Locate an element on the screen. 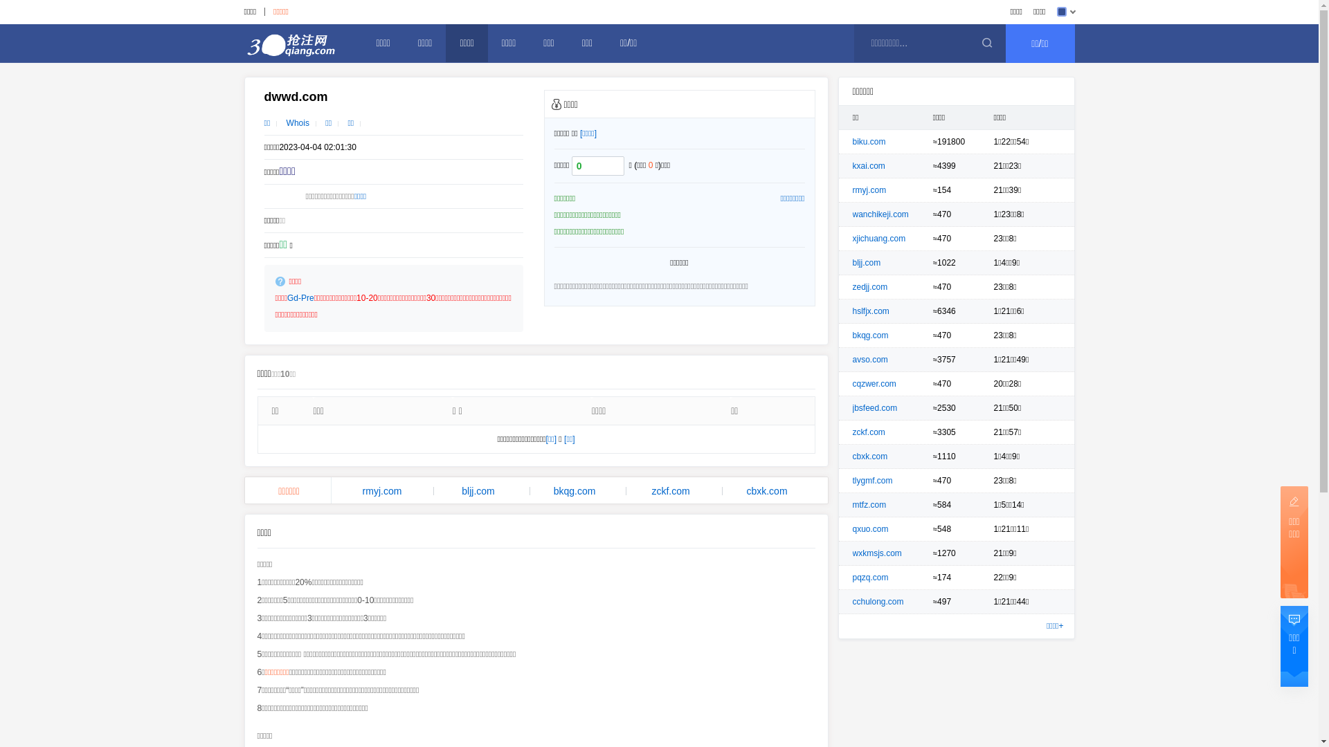 Image resolution: width=1329 pixels, height=747 pixels. zckf.com is located at coordinates (671, 491).